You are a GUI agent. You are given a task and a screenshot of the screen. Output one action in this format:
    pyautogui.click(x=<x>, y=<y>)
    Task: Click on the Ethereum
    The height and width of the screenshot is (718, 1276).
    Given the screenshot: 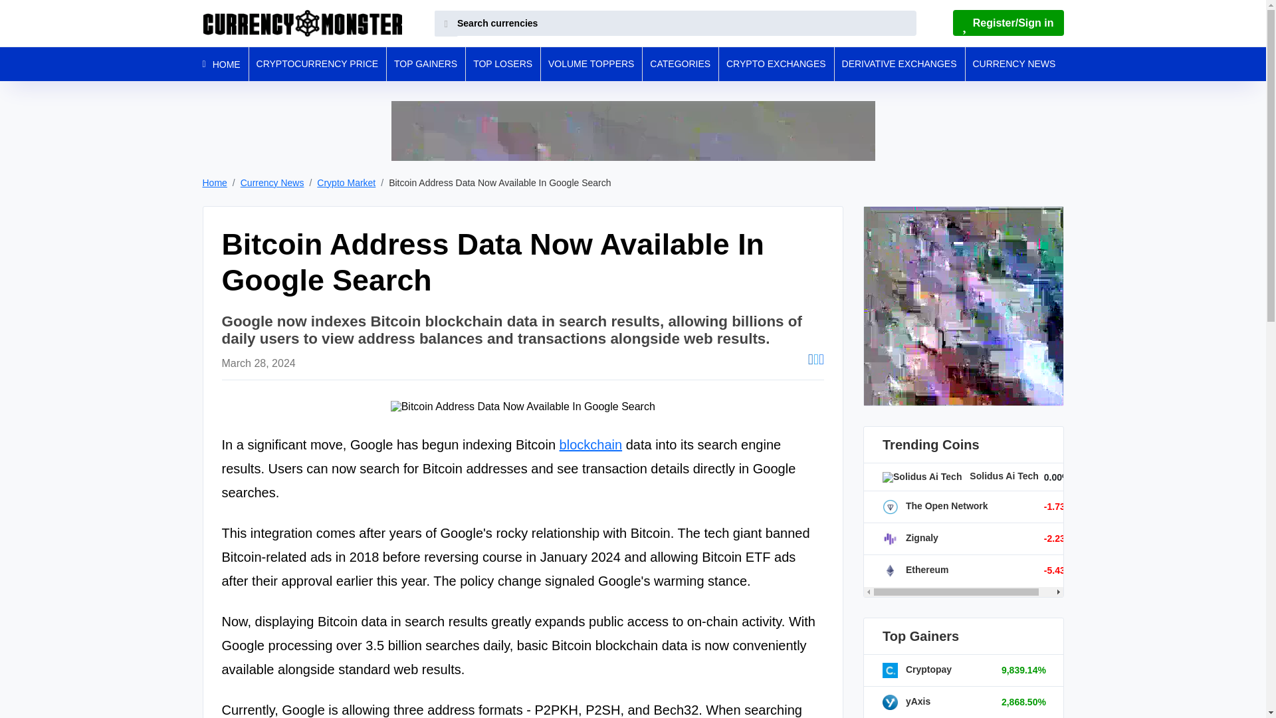 What is the action you would take?
    pyautogui.click(x=915, y=569)
    